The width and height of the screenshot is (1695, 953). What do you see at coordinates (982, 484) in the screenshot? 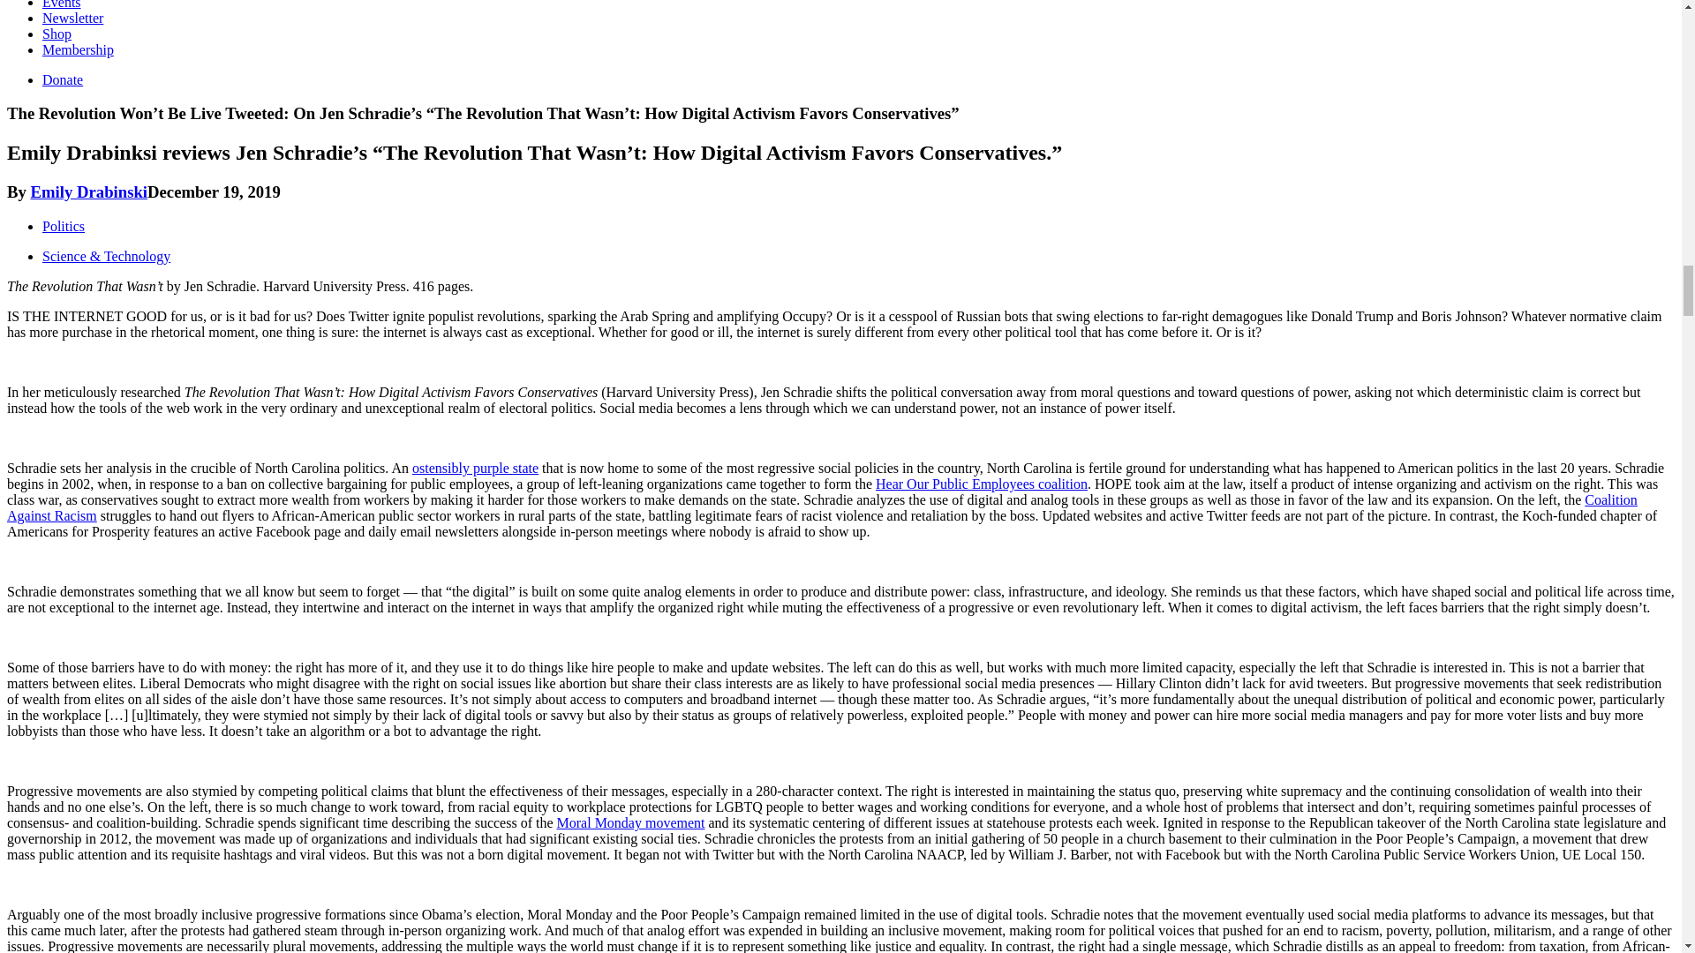
I see `Hear Our Public Employees coalition` at bounding box center [982, 484].